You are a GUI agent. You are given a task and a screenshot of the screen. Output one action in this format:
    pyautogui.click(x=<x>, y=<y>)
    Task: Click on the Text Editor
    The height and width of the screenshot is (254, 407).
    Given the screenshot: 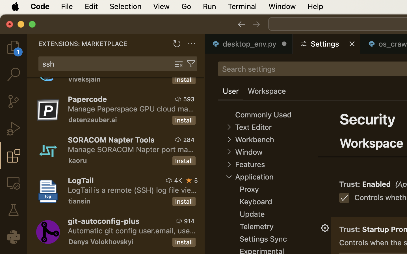 What is the action you would take?
    pyautogui.click(x=253, y=127)
    